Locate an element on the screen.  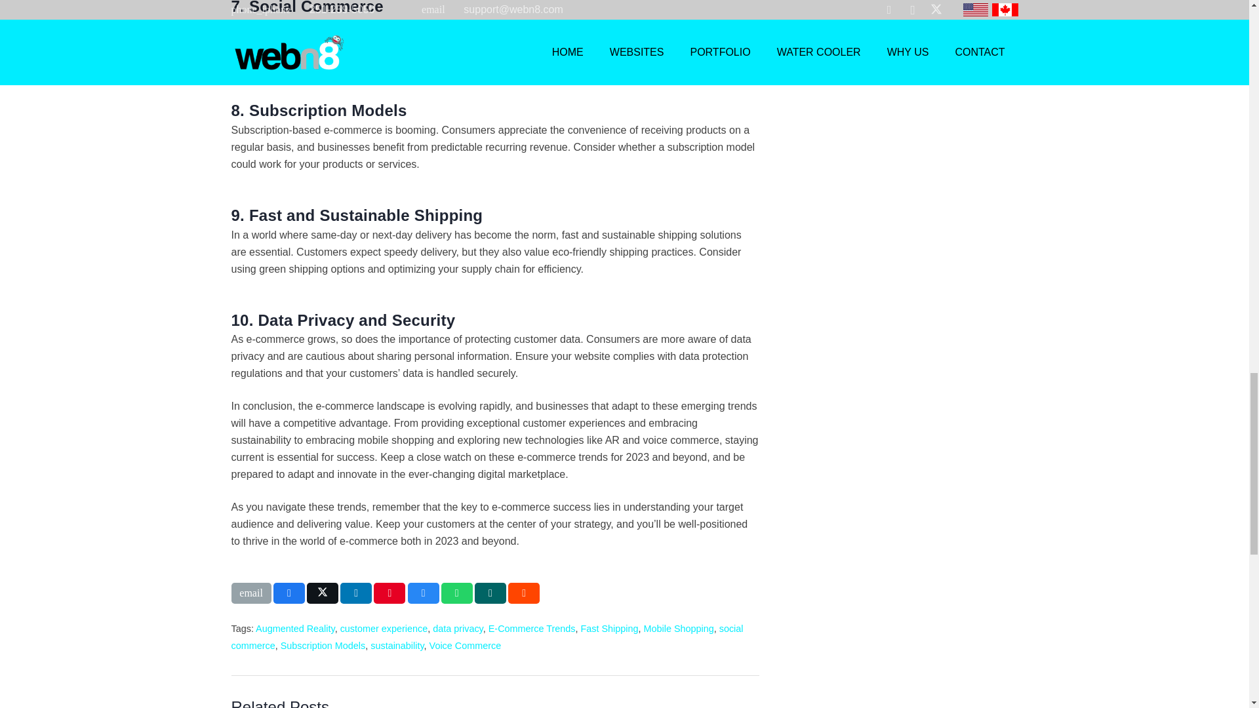
social commerce is located at coordinates (487, 637).